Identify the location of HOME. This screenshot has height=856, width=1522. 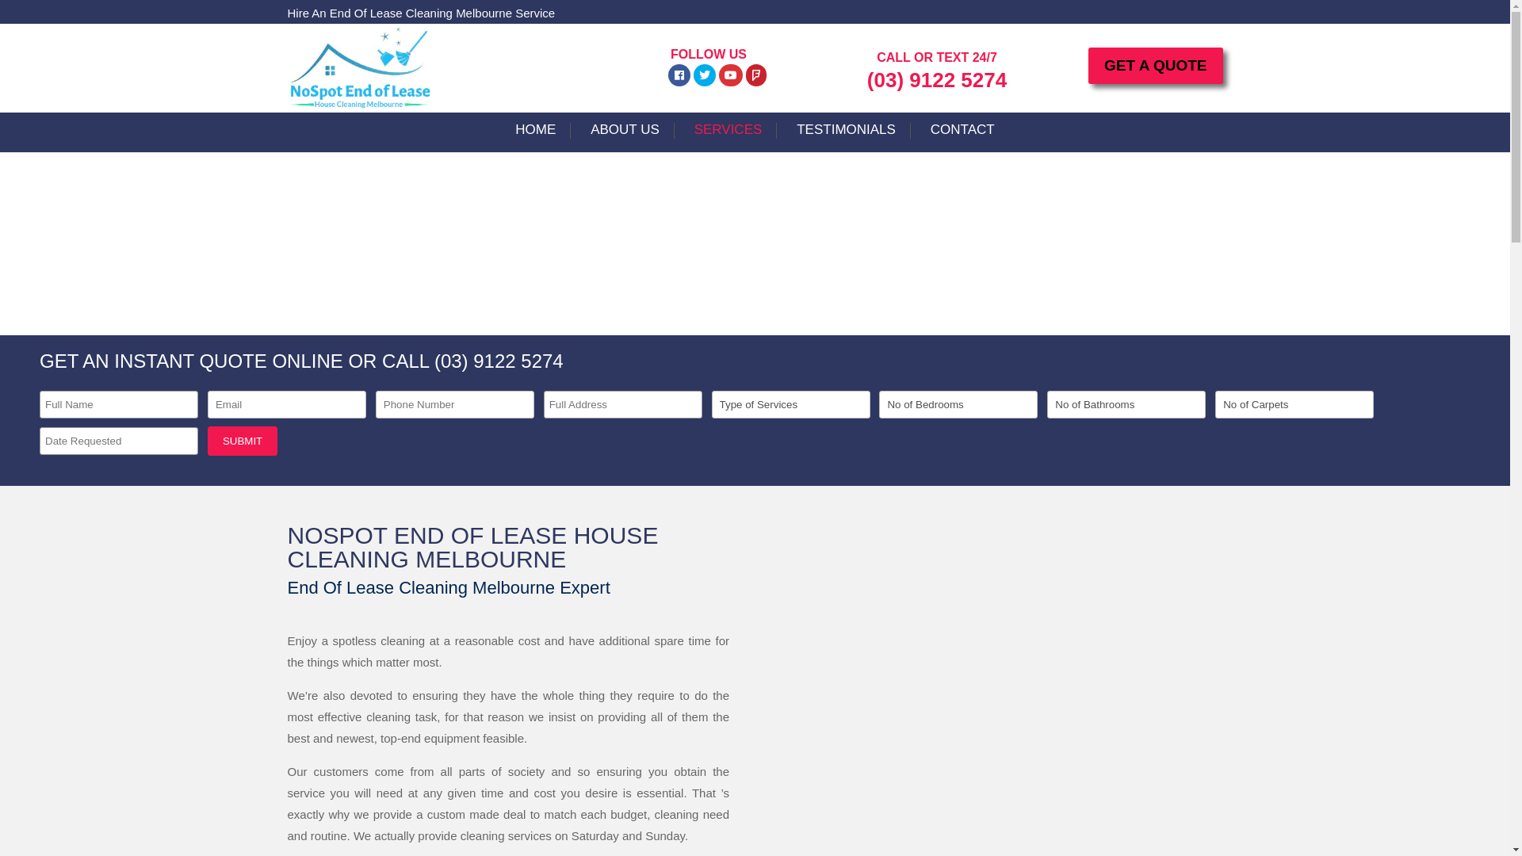
(536, 138).